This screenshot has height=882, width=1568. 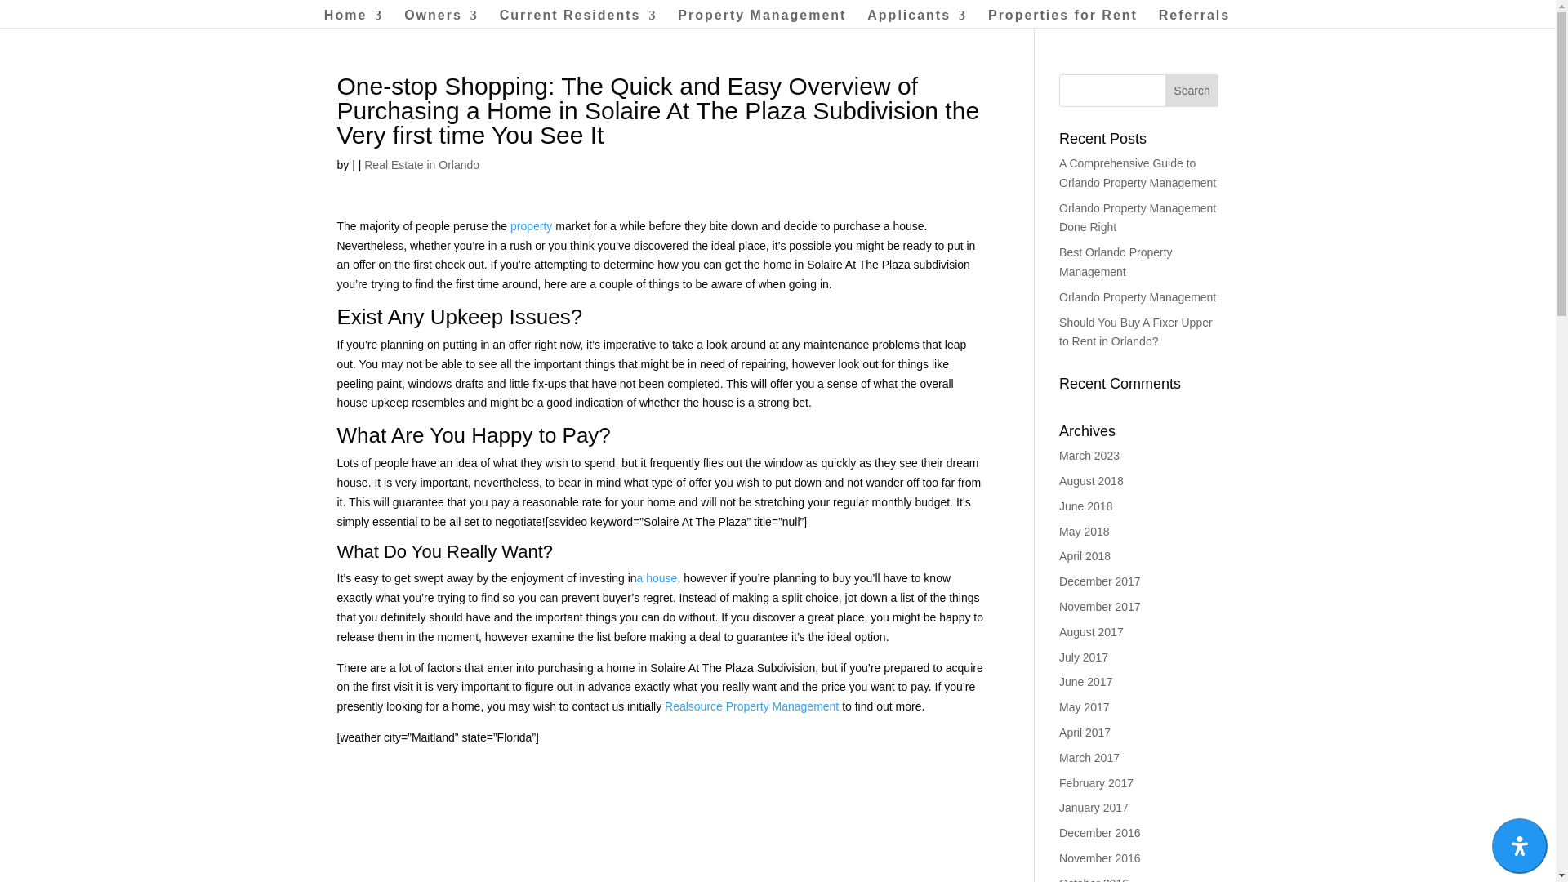 I want to click on Search, so click(x=1192, y=90).